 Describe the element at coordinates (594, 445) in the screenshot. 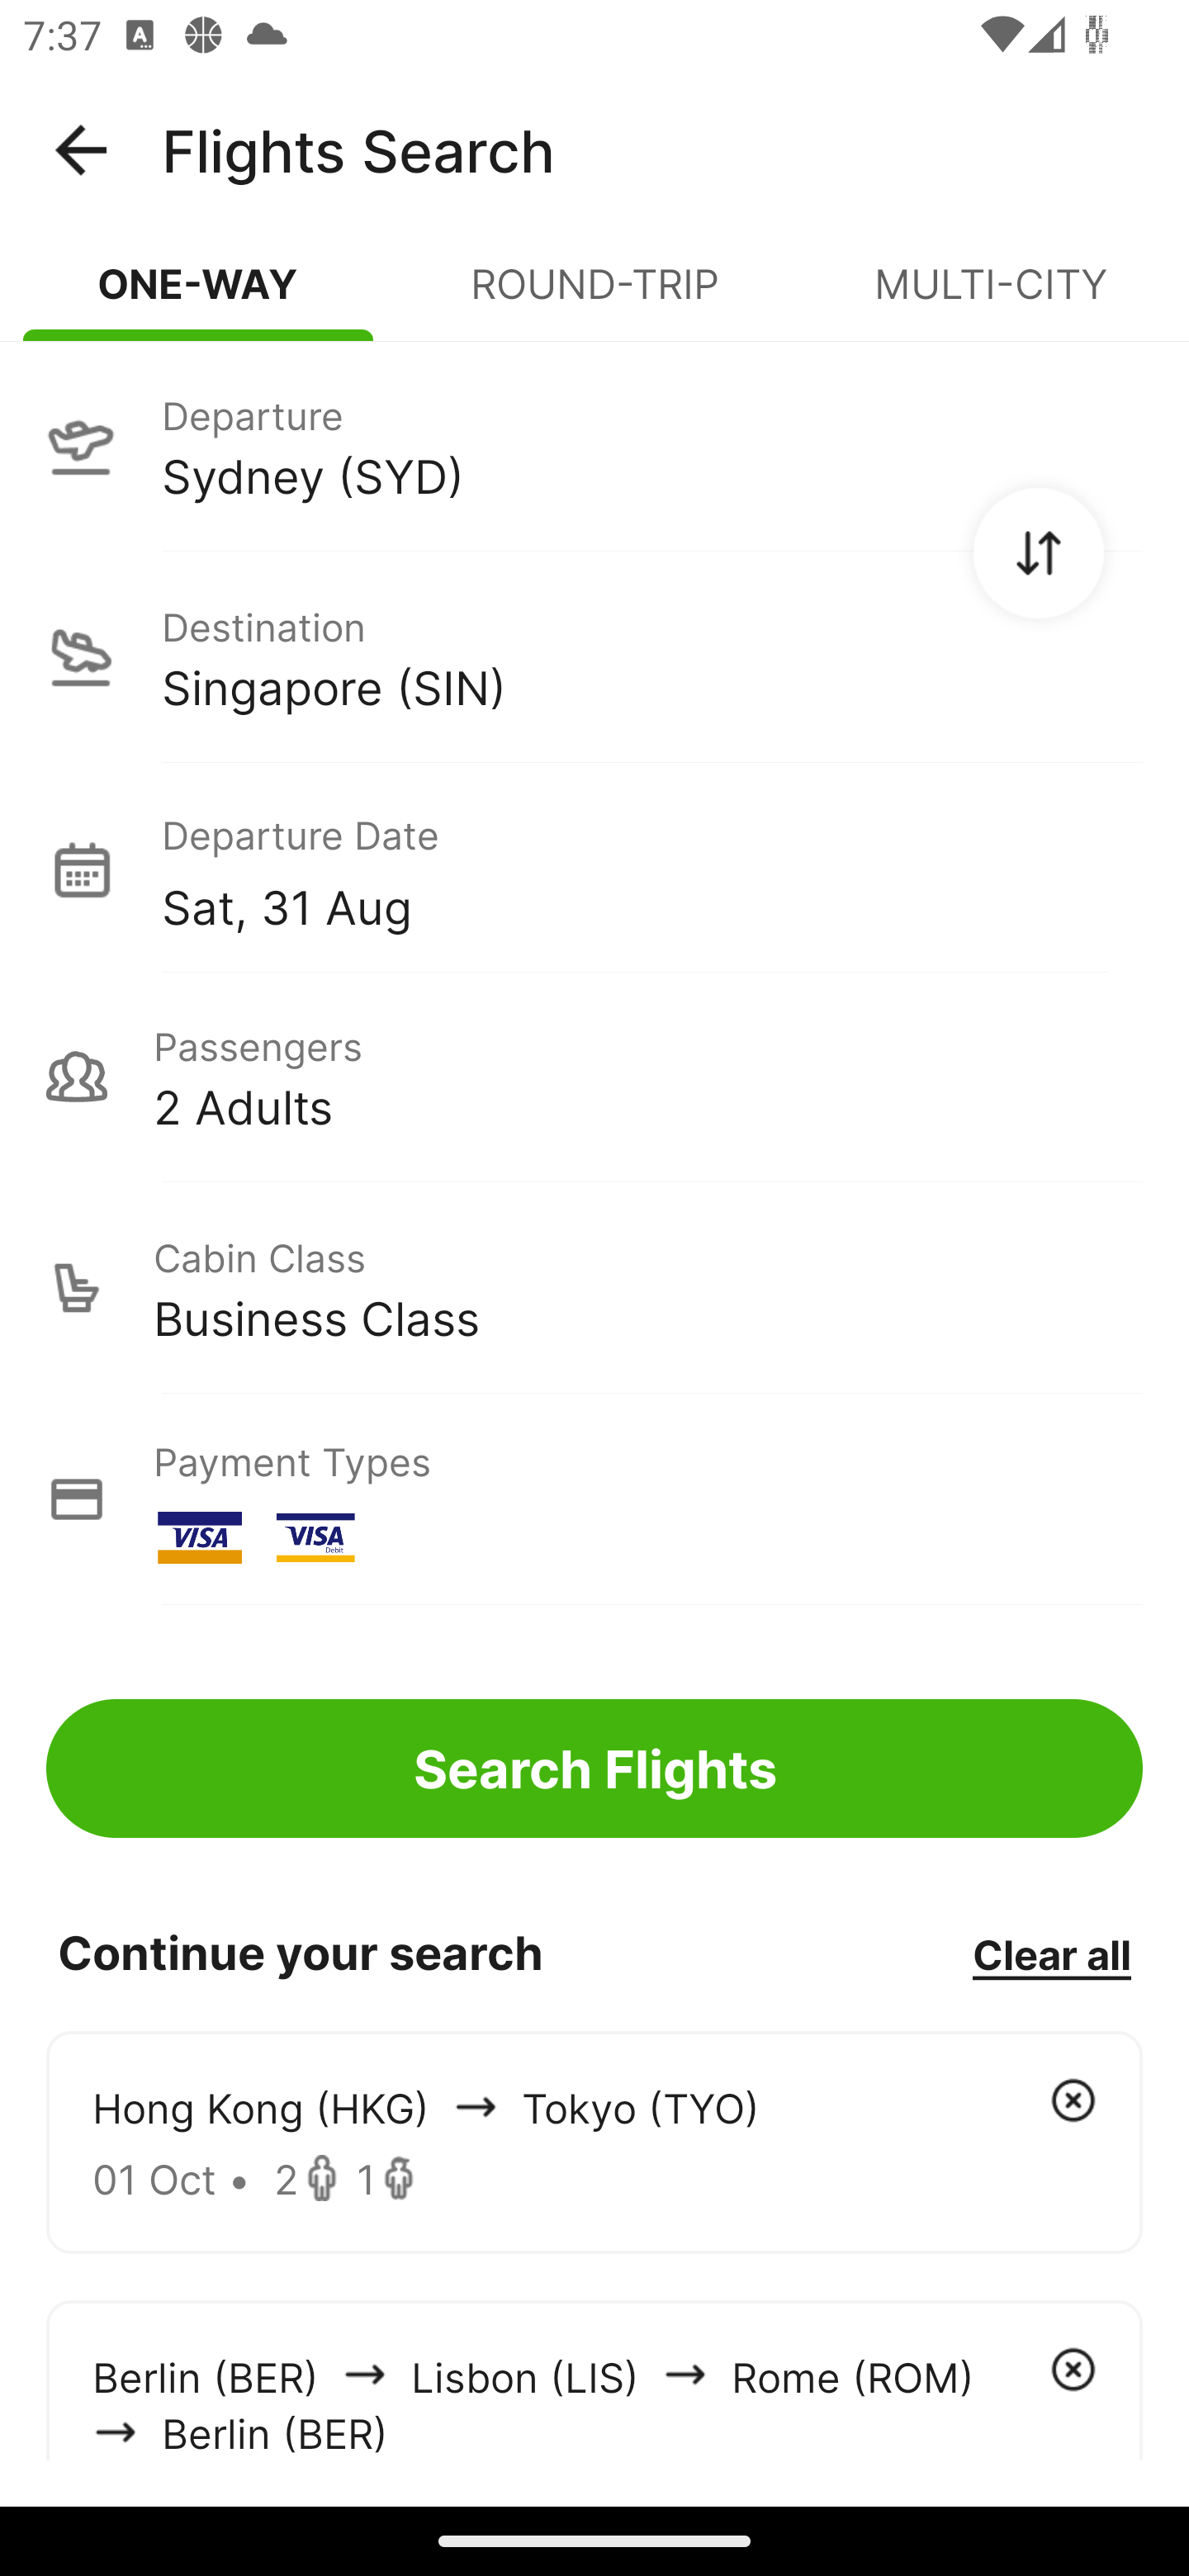

I see `Departure Sydney (SYD)` at that location.